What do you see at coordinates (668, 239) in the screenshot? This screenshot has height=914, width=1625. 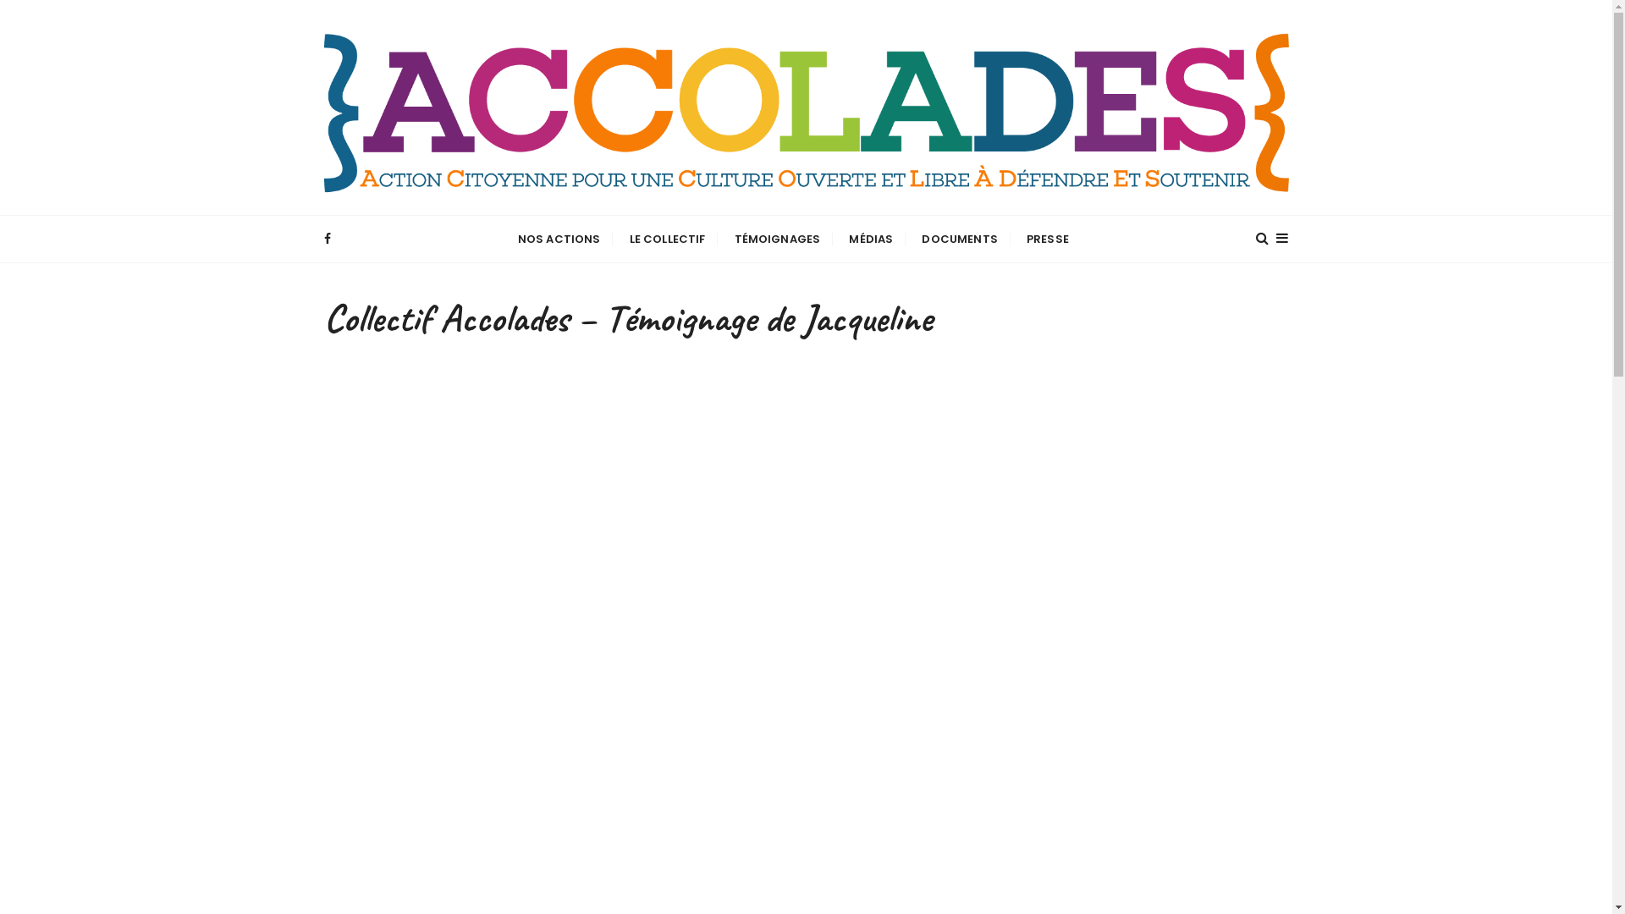 I see `LE COLLECTIF` at bounding box center [668, 239].